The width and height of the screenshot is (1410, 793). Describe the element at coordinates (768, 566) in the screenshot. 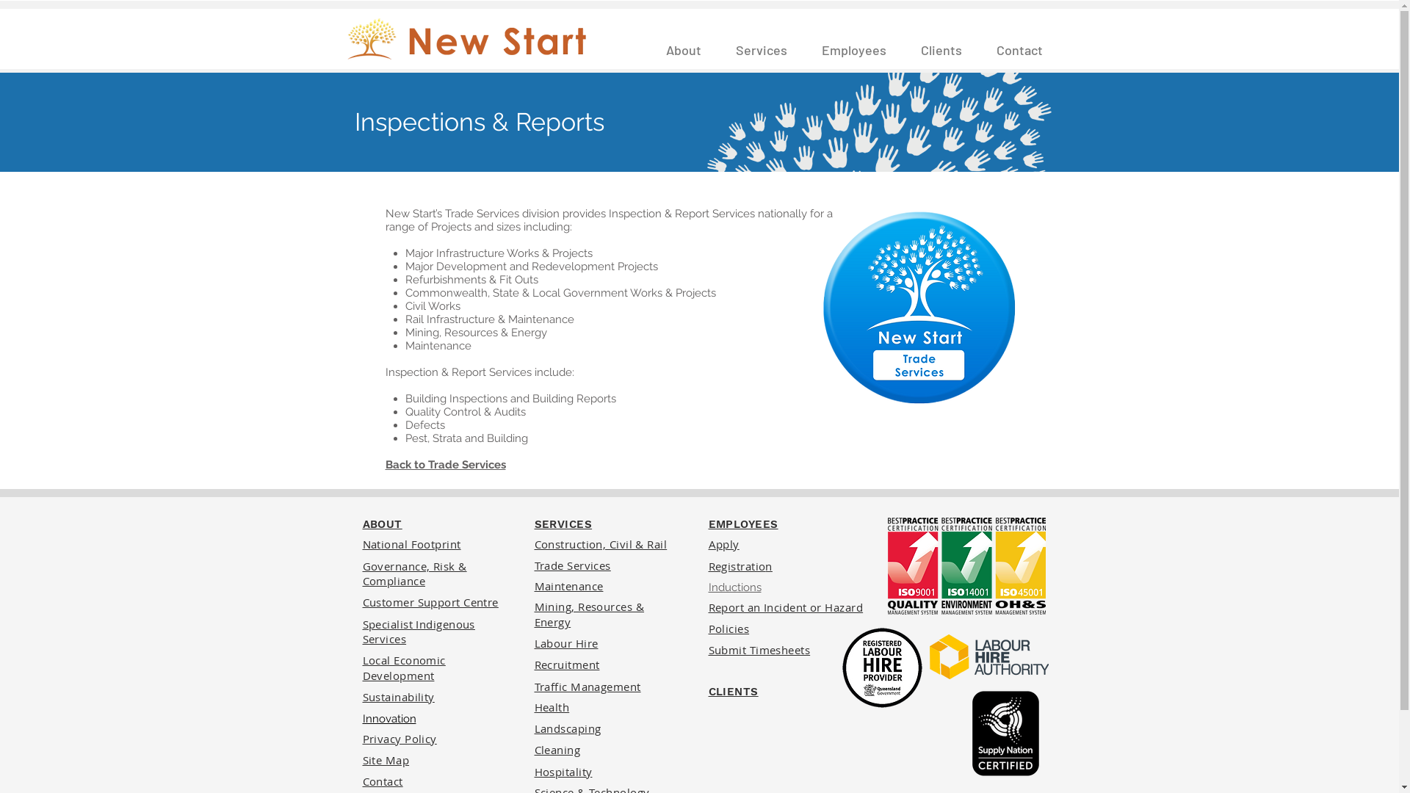

I see `n` at that location.